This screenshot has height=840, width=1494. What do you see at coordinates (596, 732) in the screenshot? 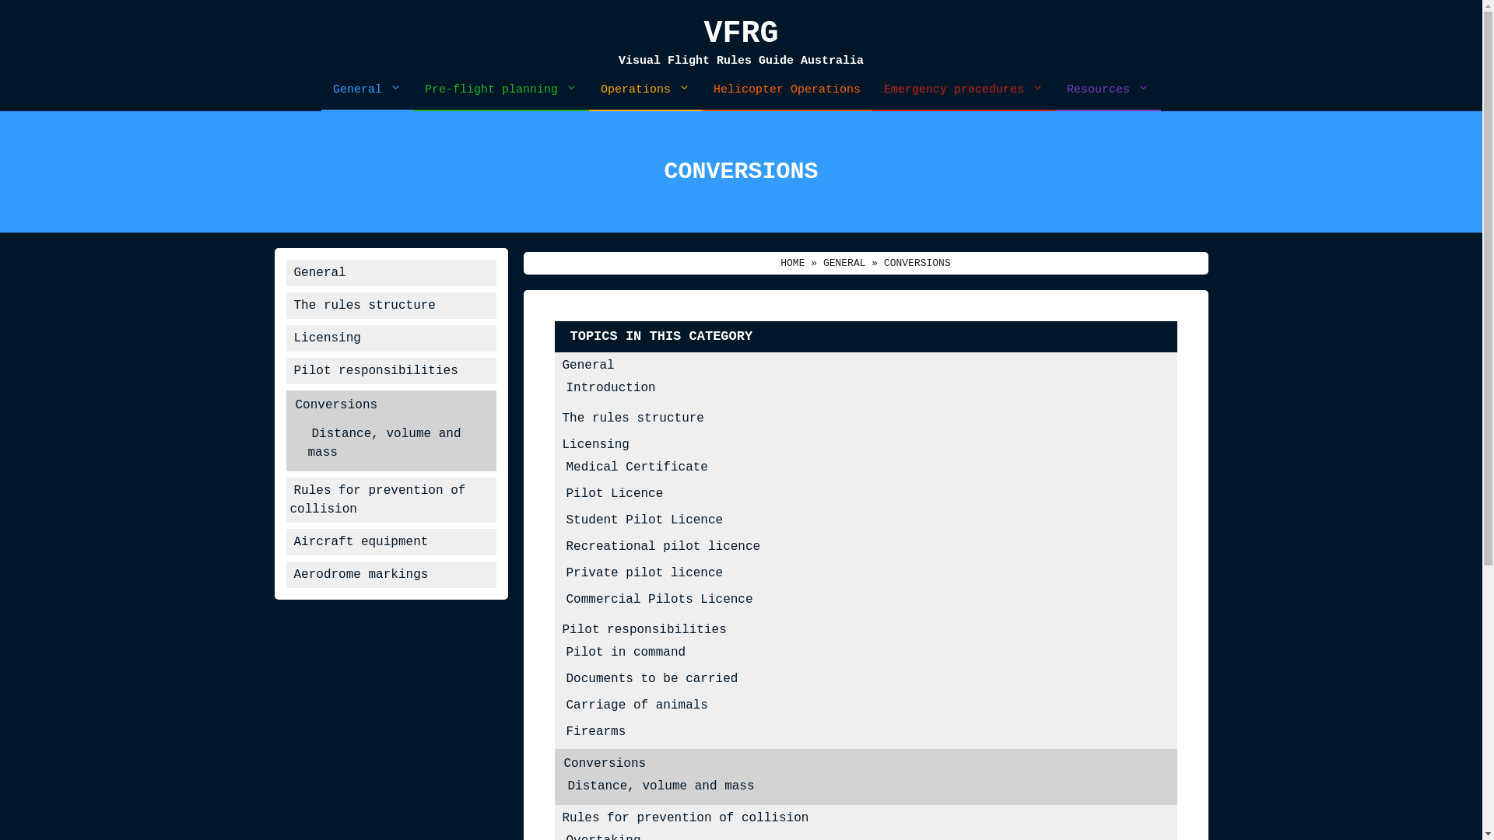
I see `Firearms` at bounding box center [596, 732].